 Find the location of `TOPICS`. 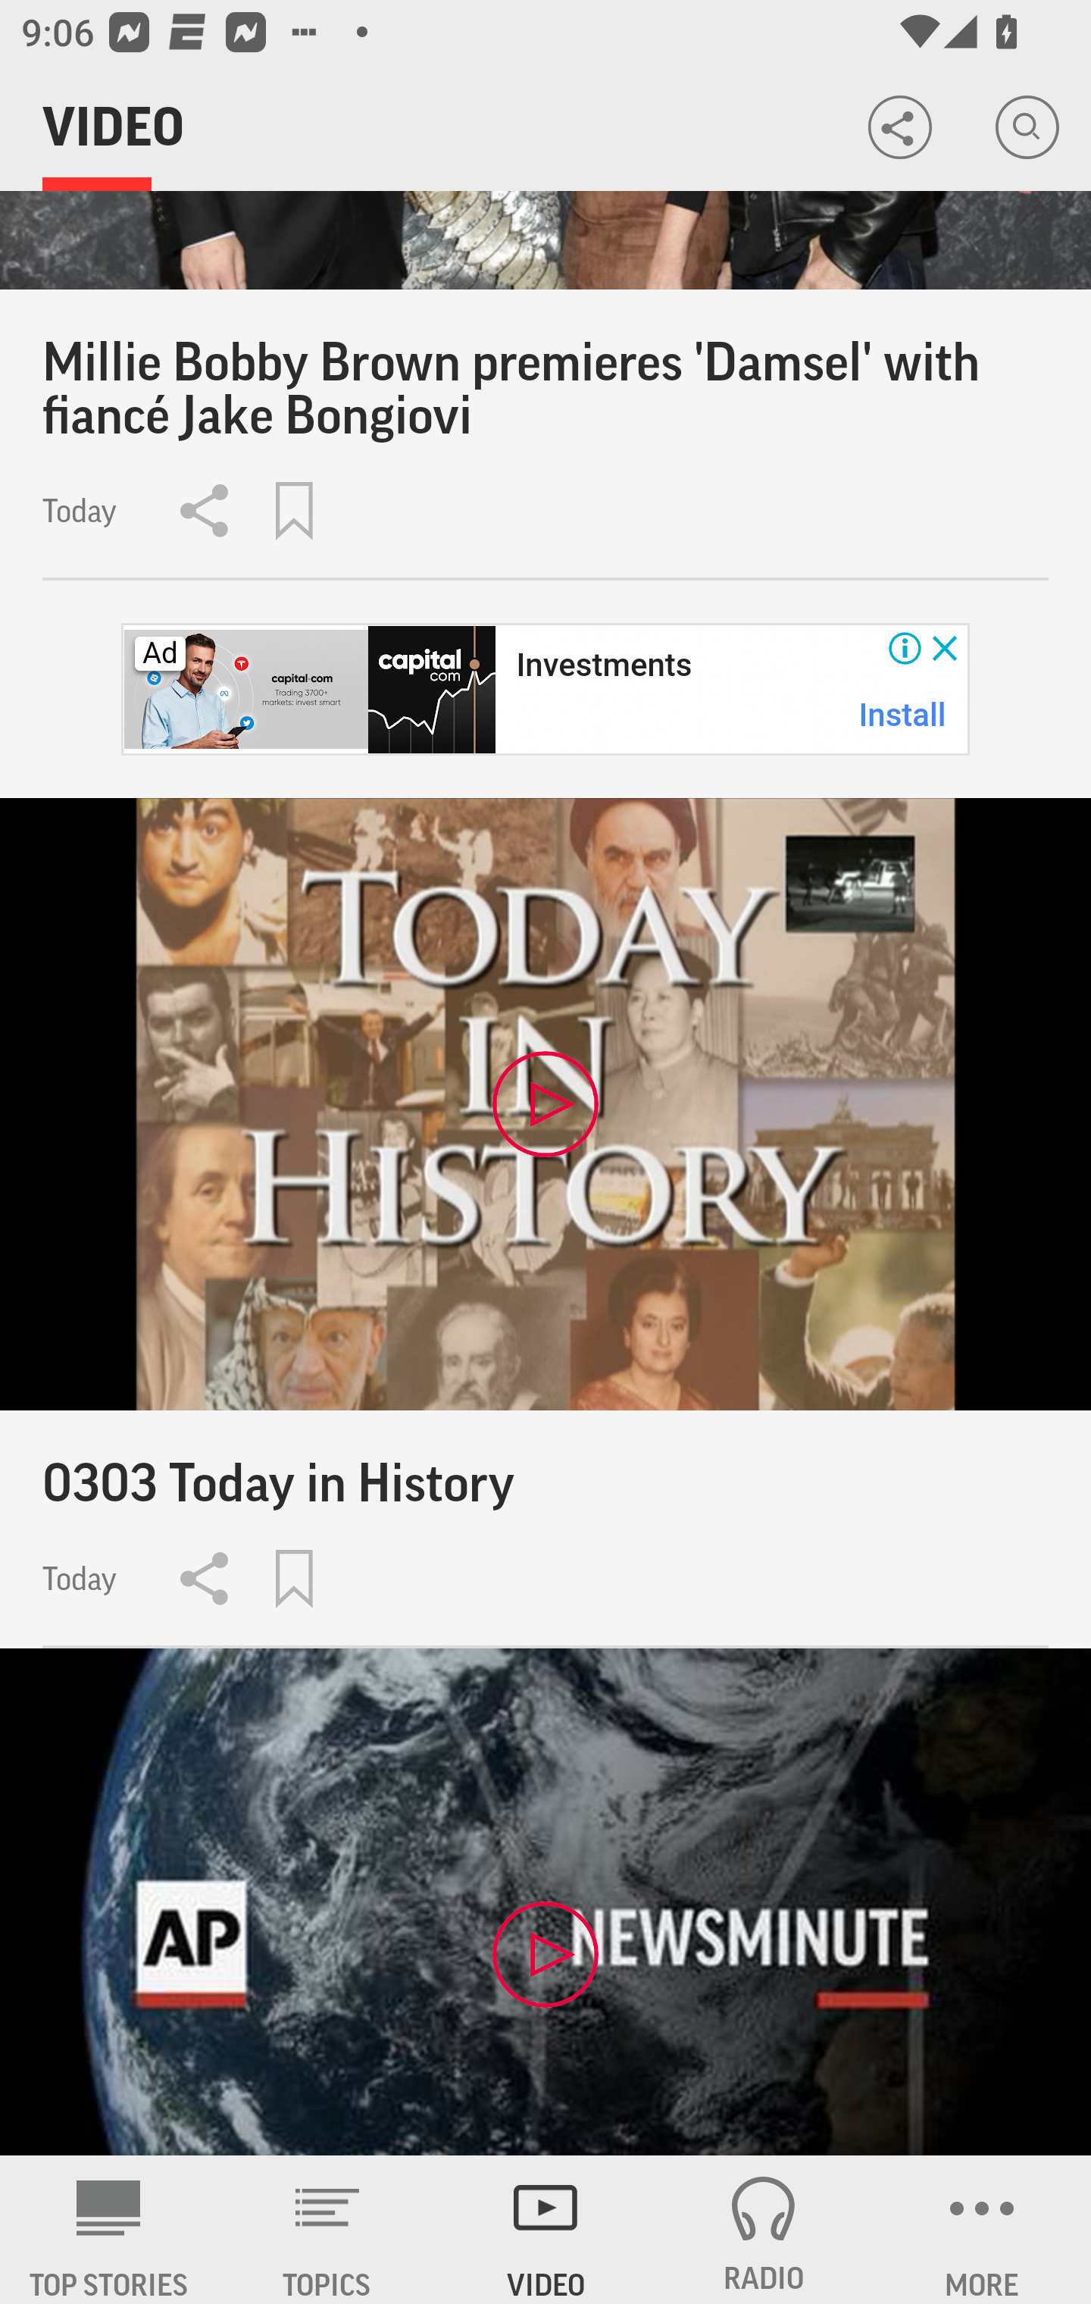

TOPICS is located at coordinates (327, 2230).